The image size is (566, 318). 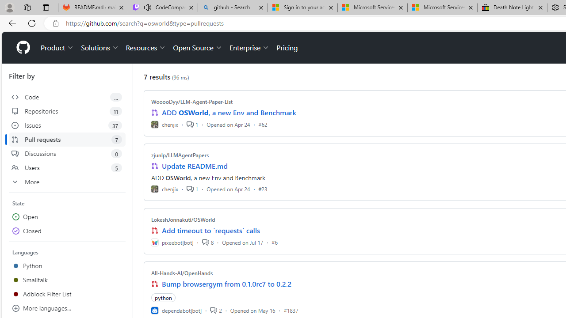 What do you see at coordinates (216, 310) in the screenshot?
I see `2` at bounding box center [216, 310].